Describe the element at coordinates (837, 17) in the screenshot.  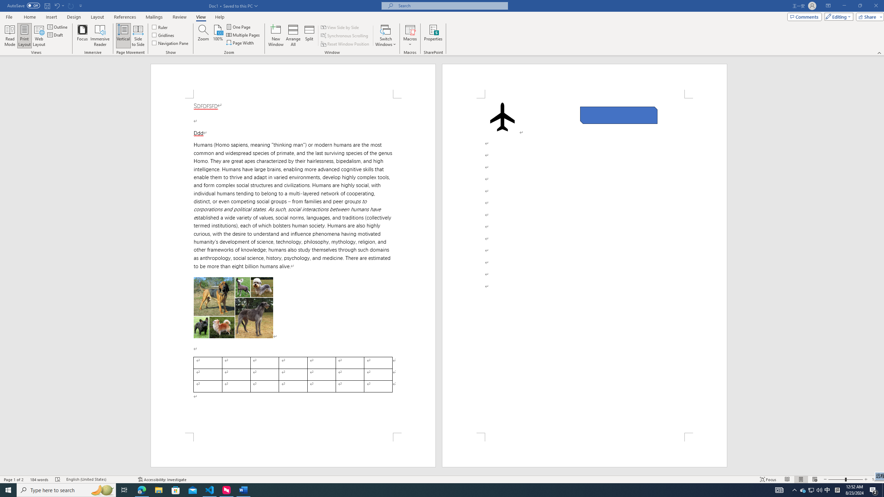
I see `Editing` at that location.